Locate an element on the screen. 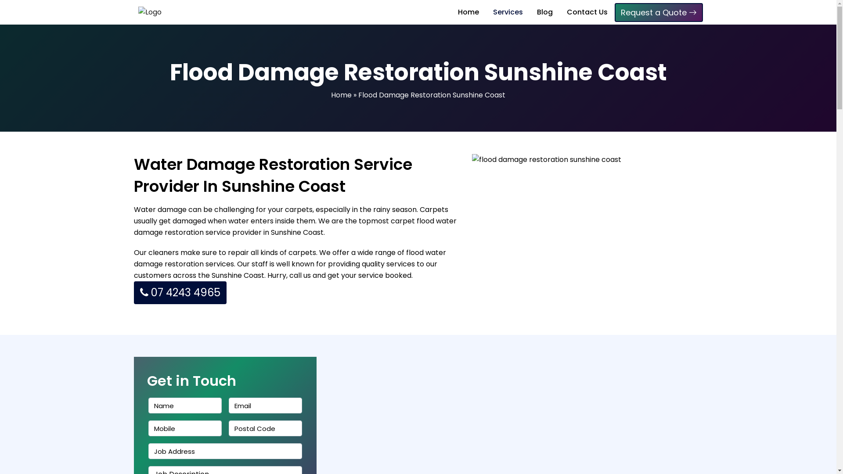  Request a Quote is located at coordinates (659, 12).